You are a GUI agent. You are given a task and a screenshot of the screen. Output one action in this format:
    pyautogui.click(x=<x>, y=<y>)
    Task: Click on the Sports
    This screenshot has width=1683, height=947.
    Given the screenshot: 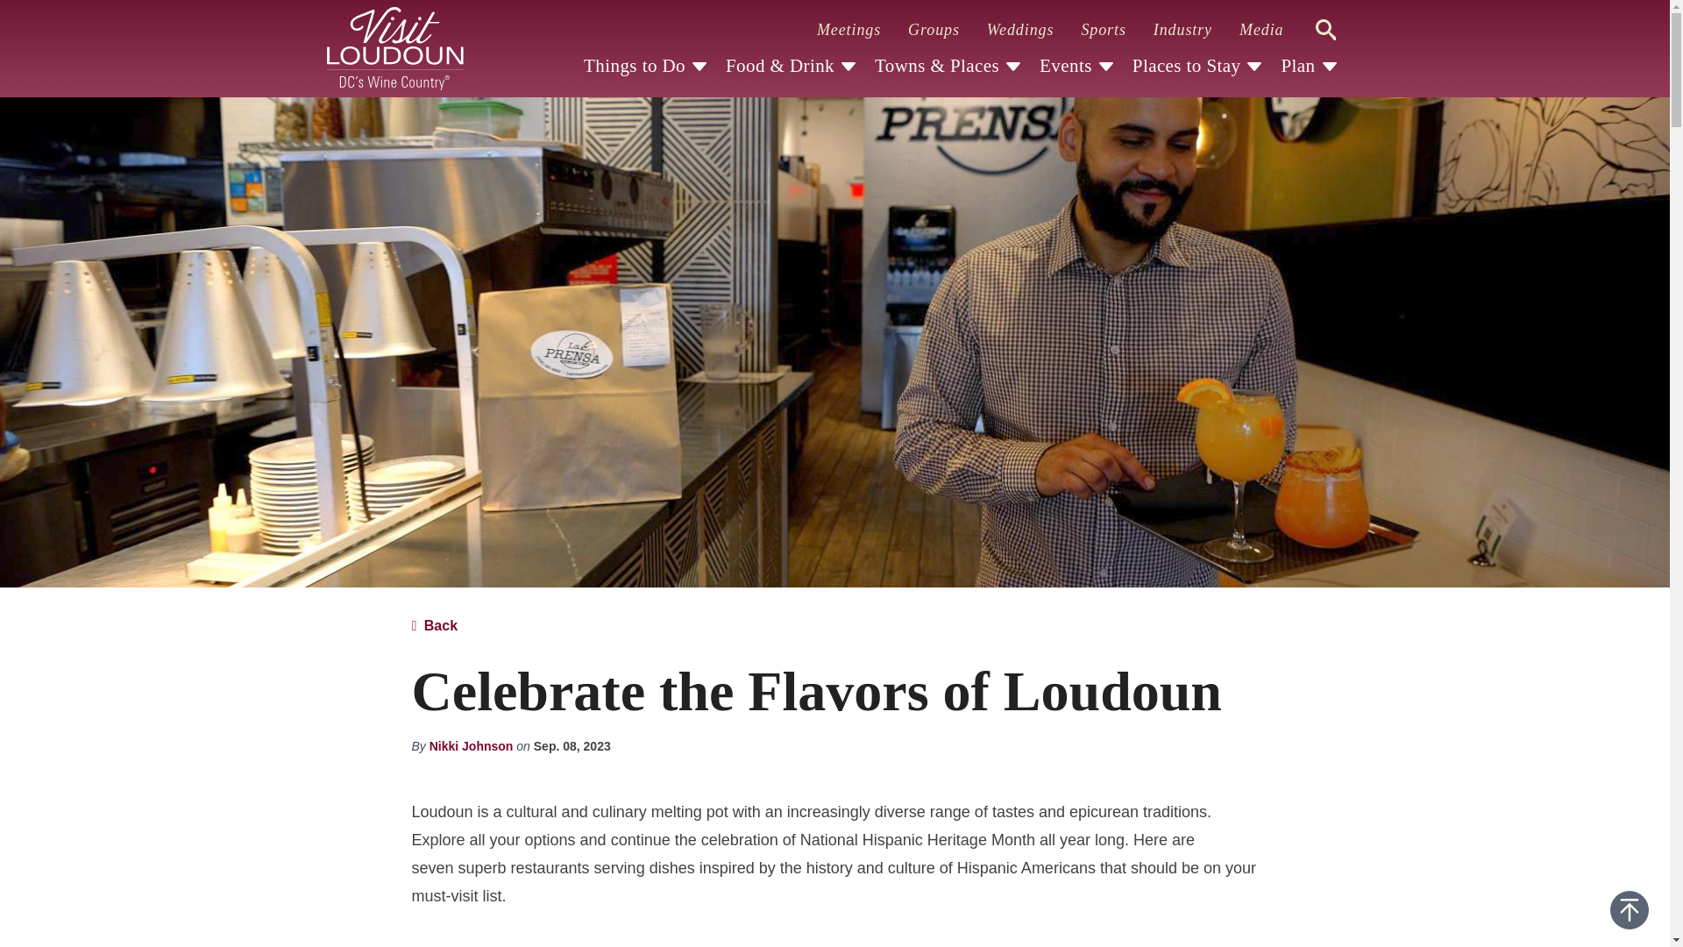 What is the action you would take?
    pyautogui.click(x=1103, y=30)
    